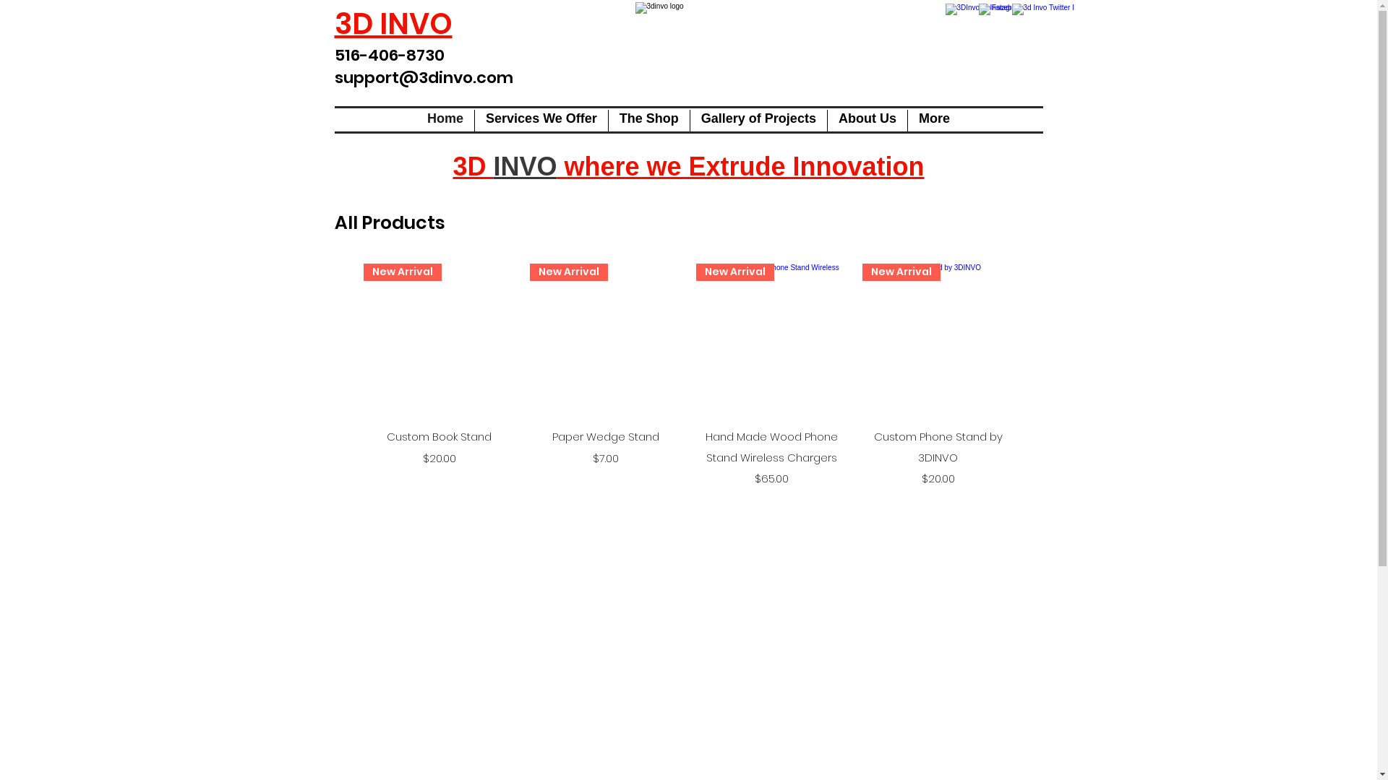 Image resolution: width=1388 pixels, height=780 pixels. I want to click on 516-406-8730, so click(389, 55).